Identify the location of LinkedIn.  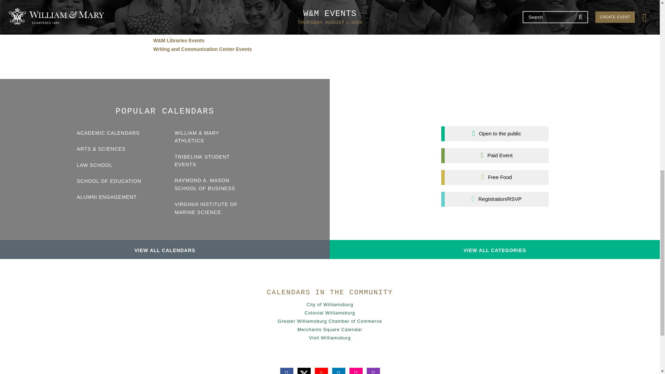
(338, 371).